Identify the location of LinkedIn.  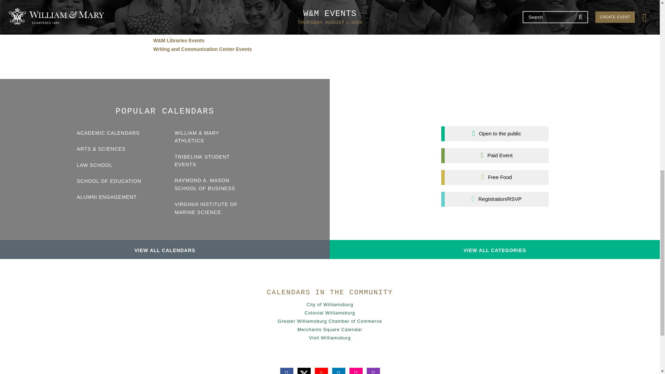
(338, 371).